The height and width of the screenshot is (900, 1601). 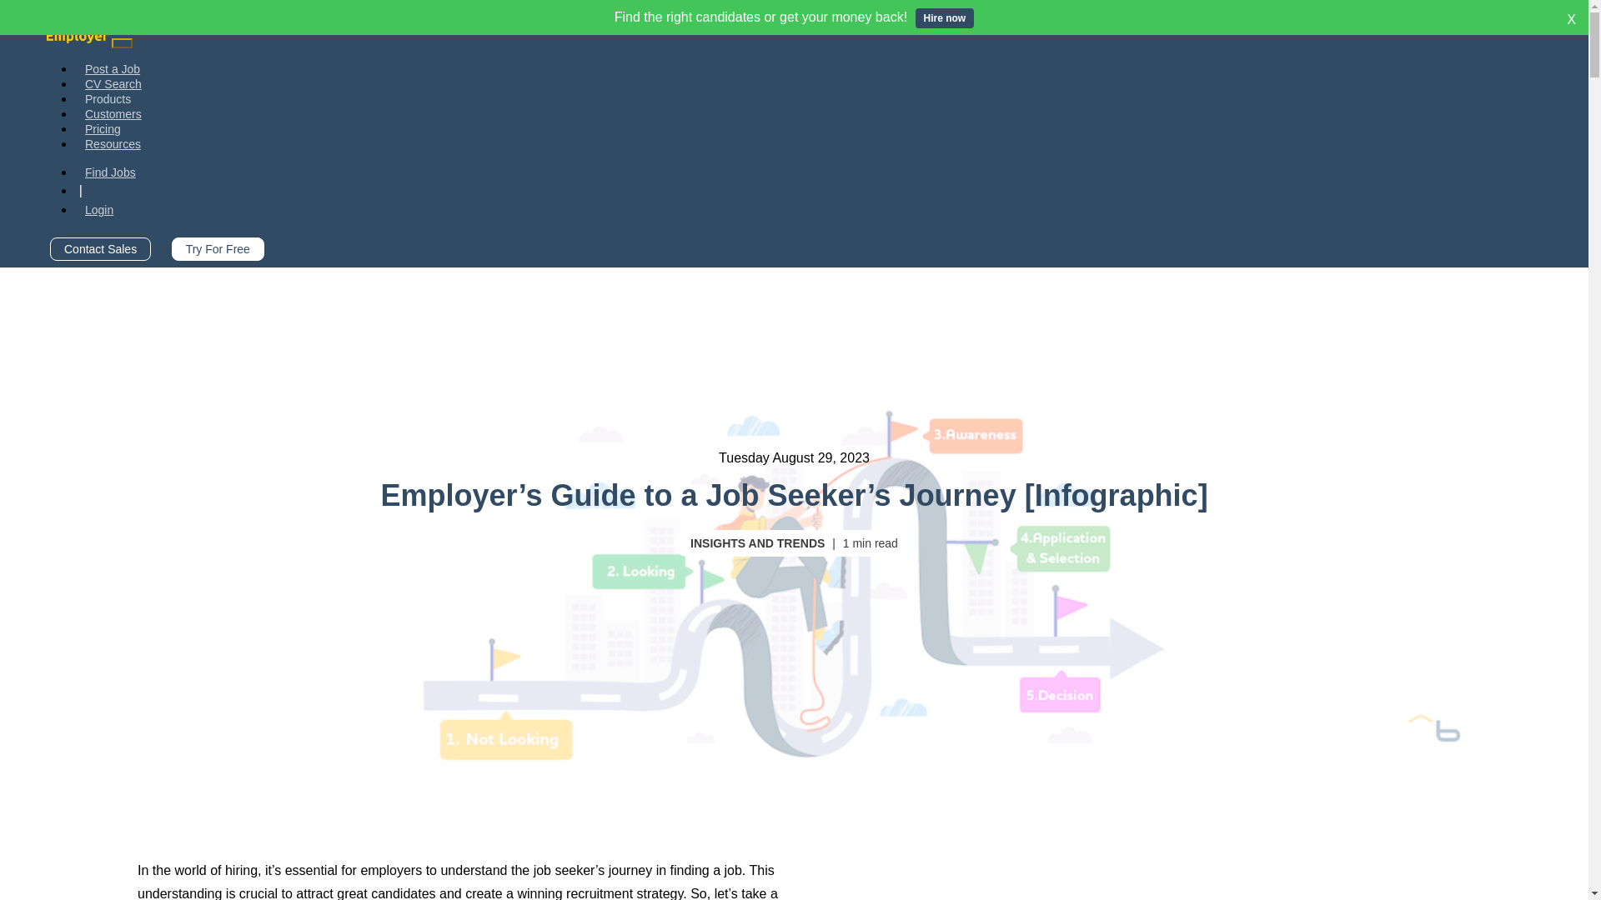 I want to click on Resources, so click(x=113, y=144).